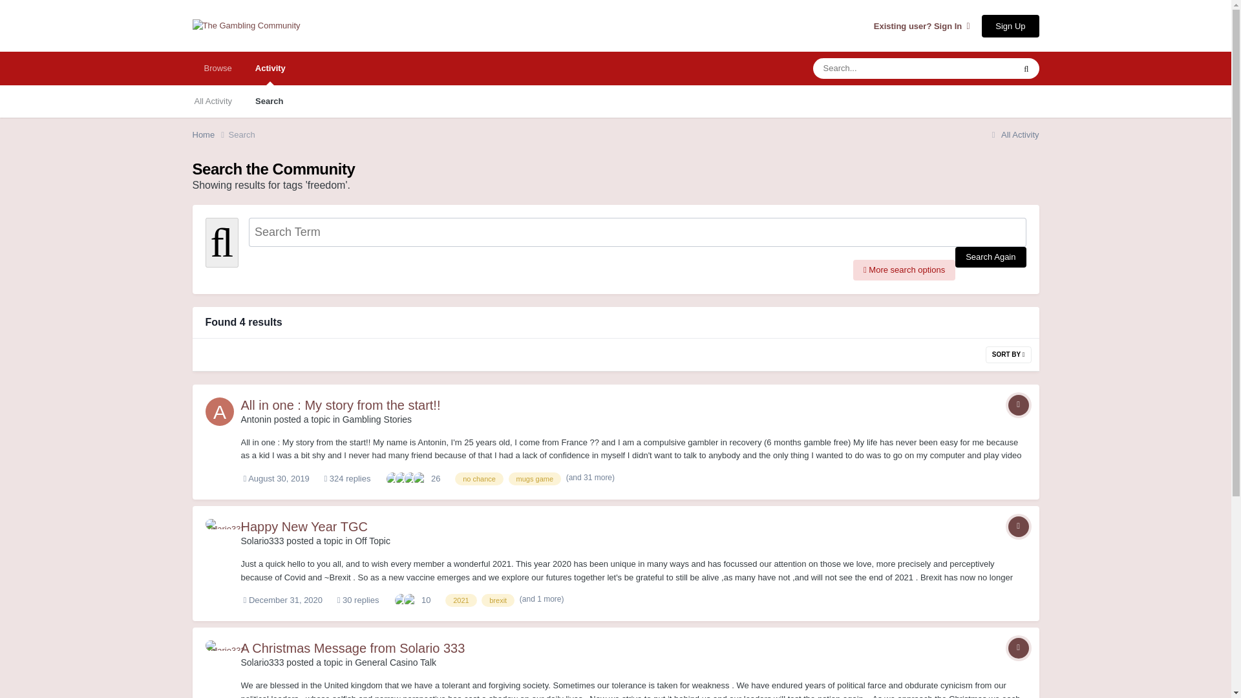 Image resolution: width=1241 pixels, height=698 pixels. I want to click on All Activity, so click(213, 101).